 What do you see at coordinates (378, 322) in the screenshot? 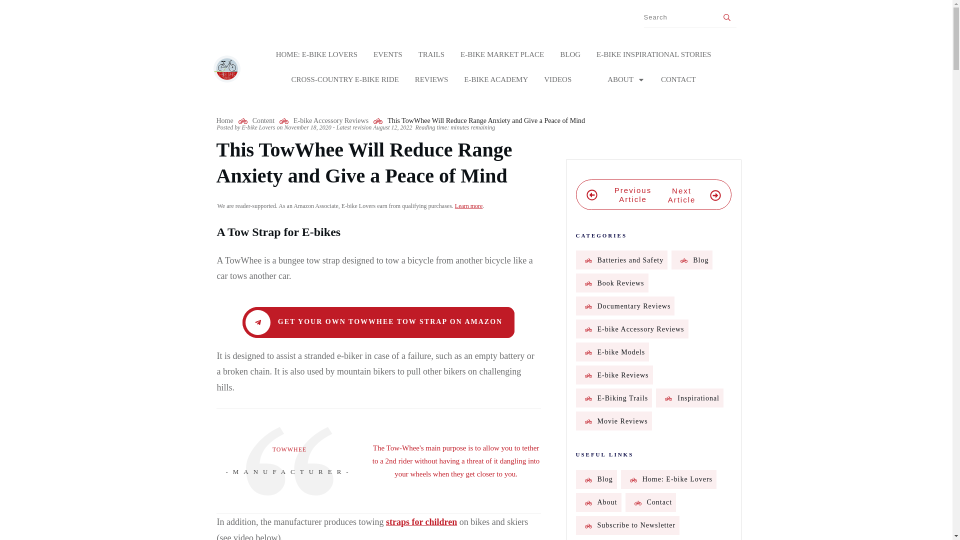
I see `GET YOUR OWN TOWWHEE TOW STRAP ON AMAZON` at bounding box center [378, 322].